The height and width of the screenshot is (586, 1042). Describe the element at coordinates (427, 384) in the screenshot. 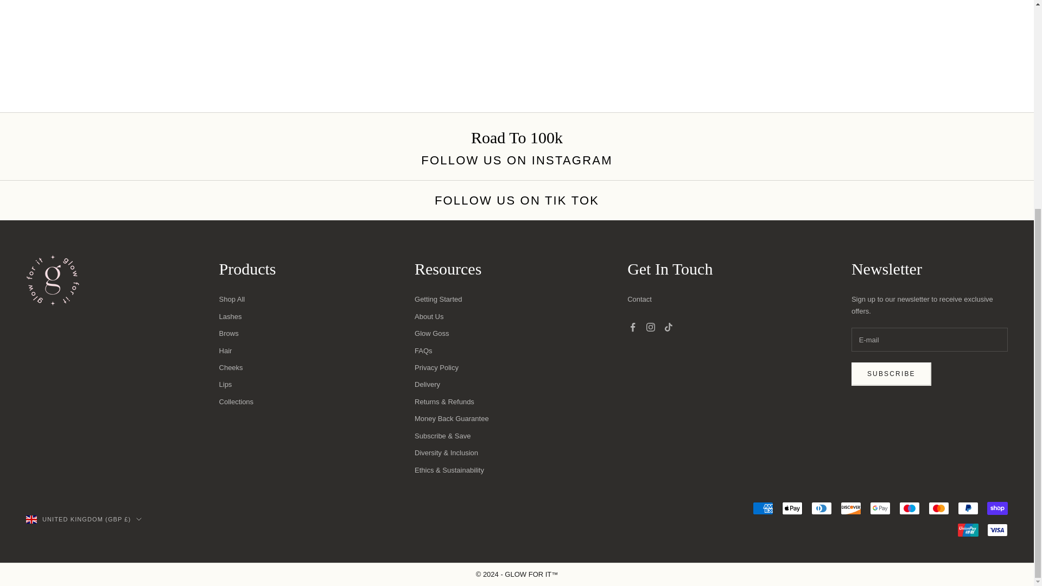

I see `Delivery` at that location.